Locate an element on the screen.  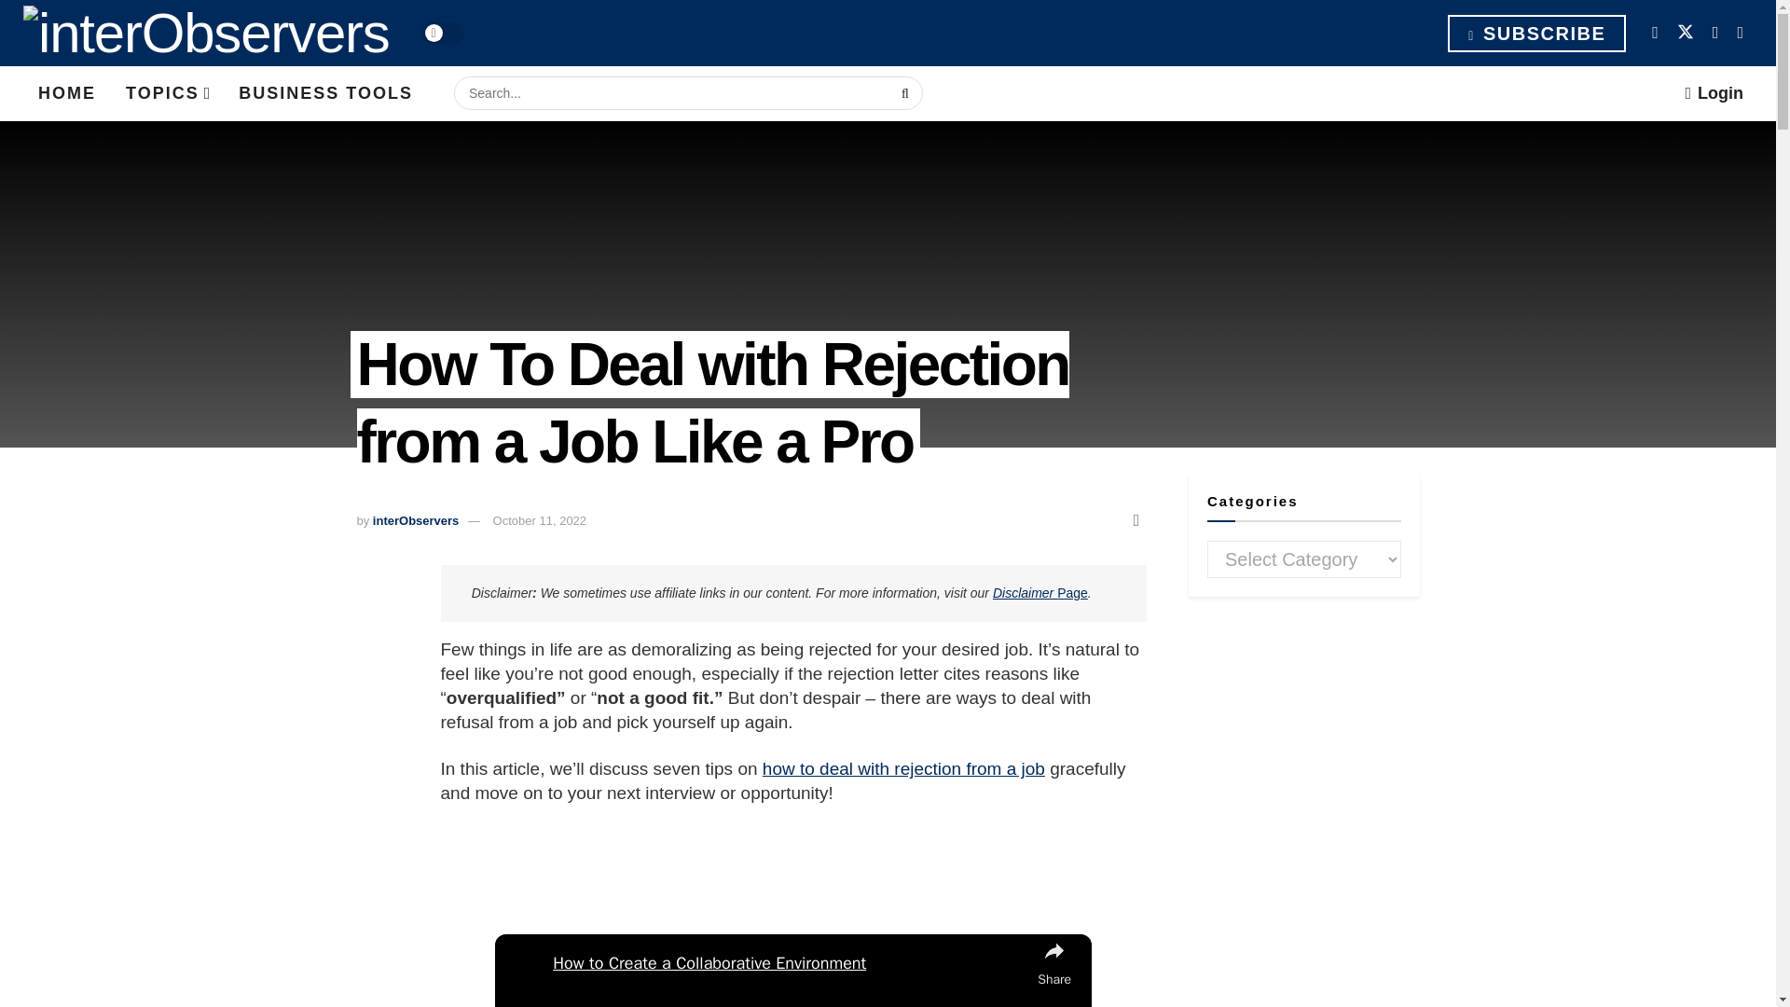
SUBSCRIBE is located at coordinates (1536, 34).